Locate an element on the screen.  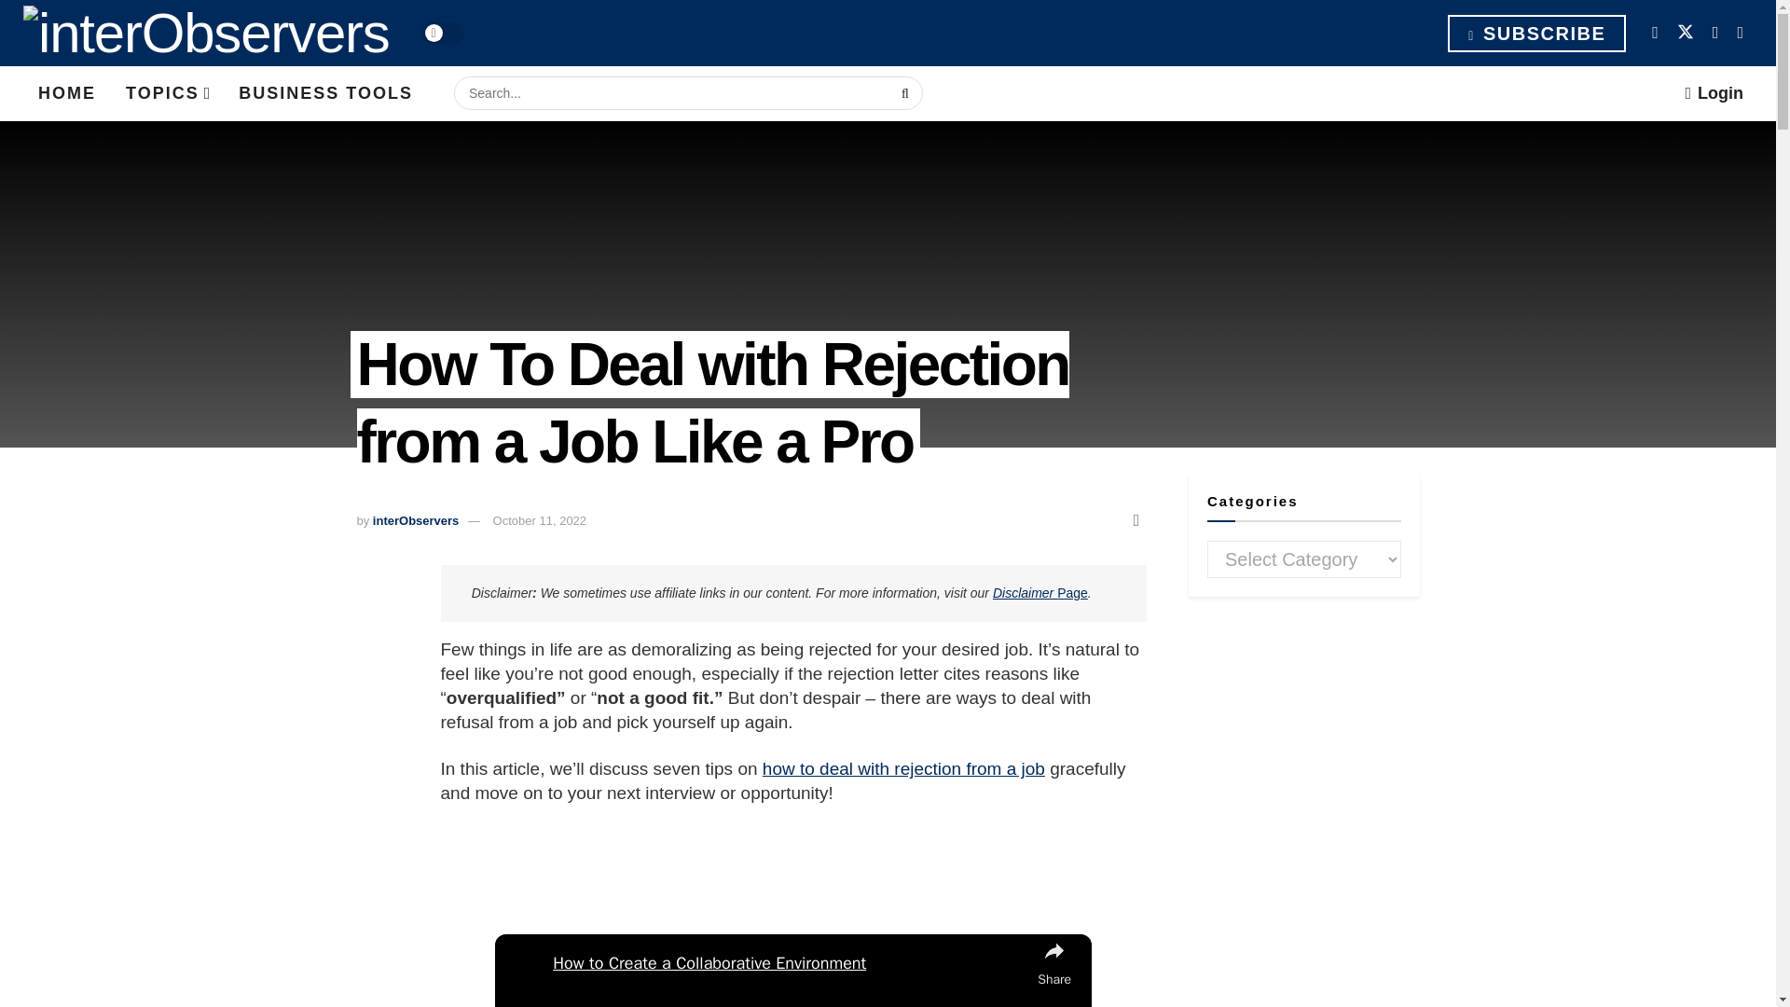
SUBSCRIBE is located at coordinates (1536, 34).